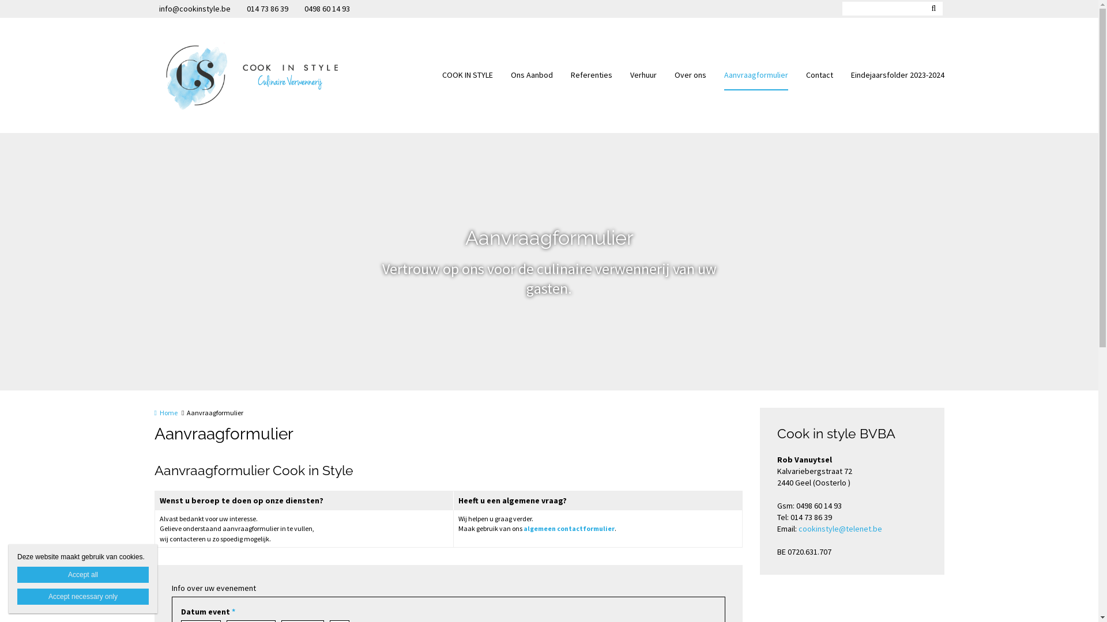  I want to click on Referenties, so click(592, 75).